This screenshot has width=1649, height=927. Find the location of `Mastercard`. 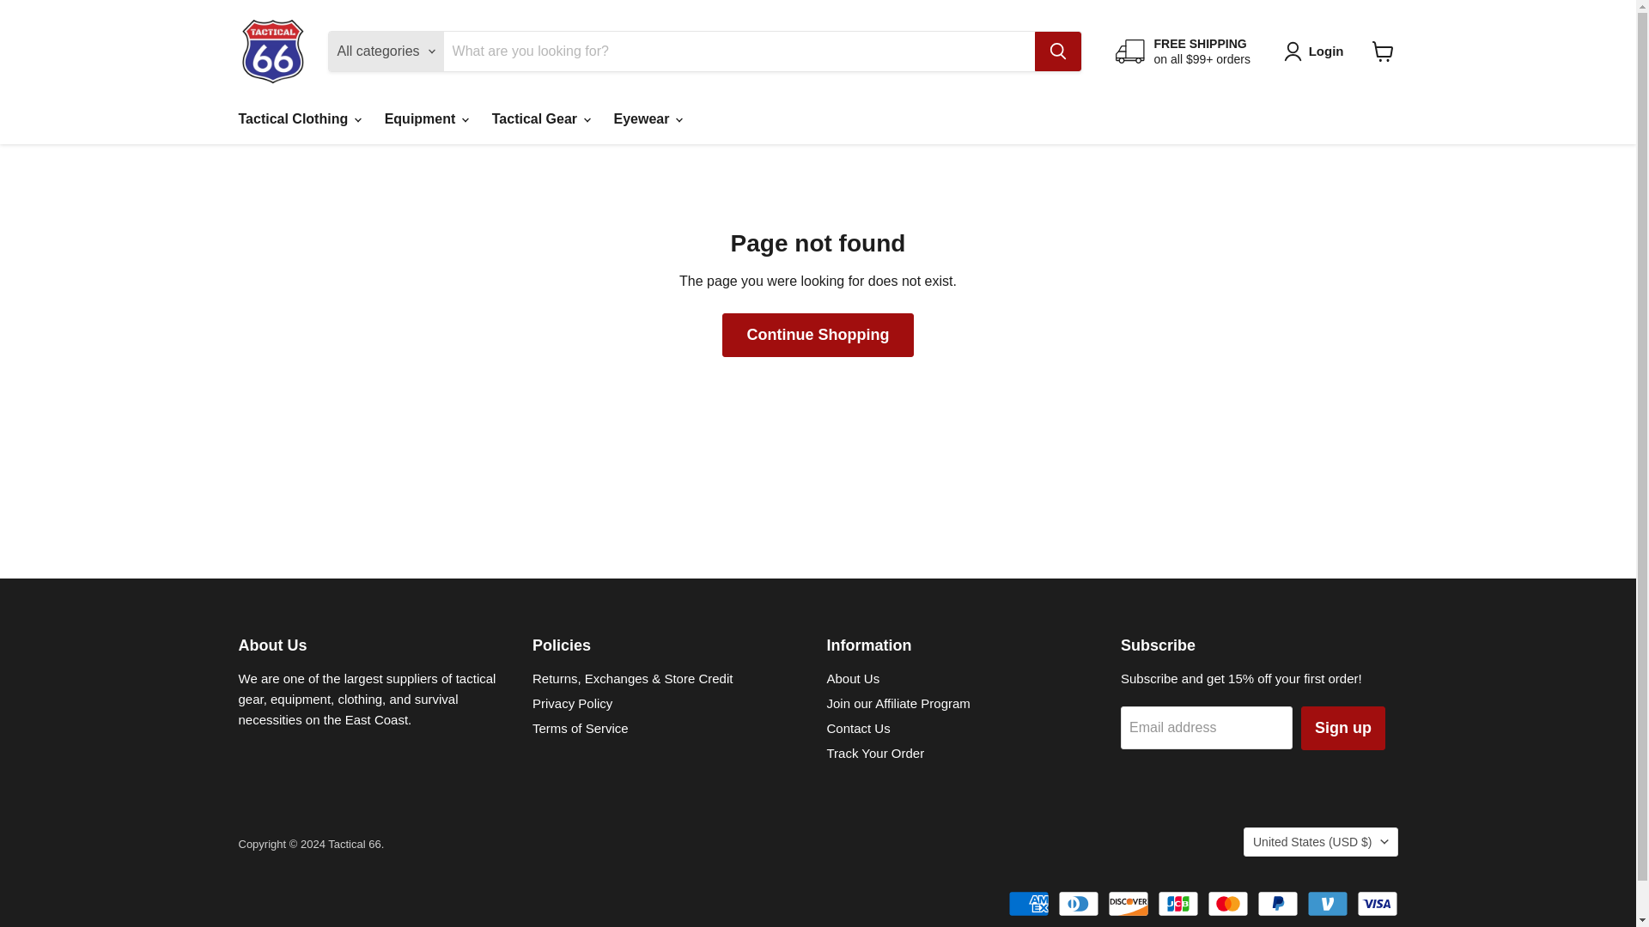

Mastercard is located at coordinates (1227, 903).